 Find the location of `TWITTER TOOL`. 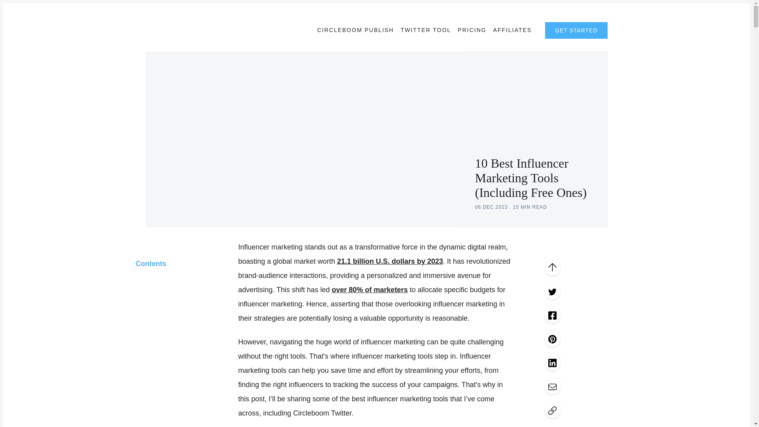

TWITTER TOOL is located at coordinates (425, 30).